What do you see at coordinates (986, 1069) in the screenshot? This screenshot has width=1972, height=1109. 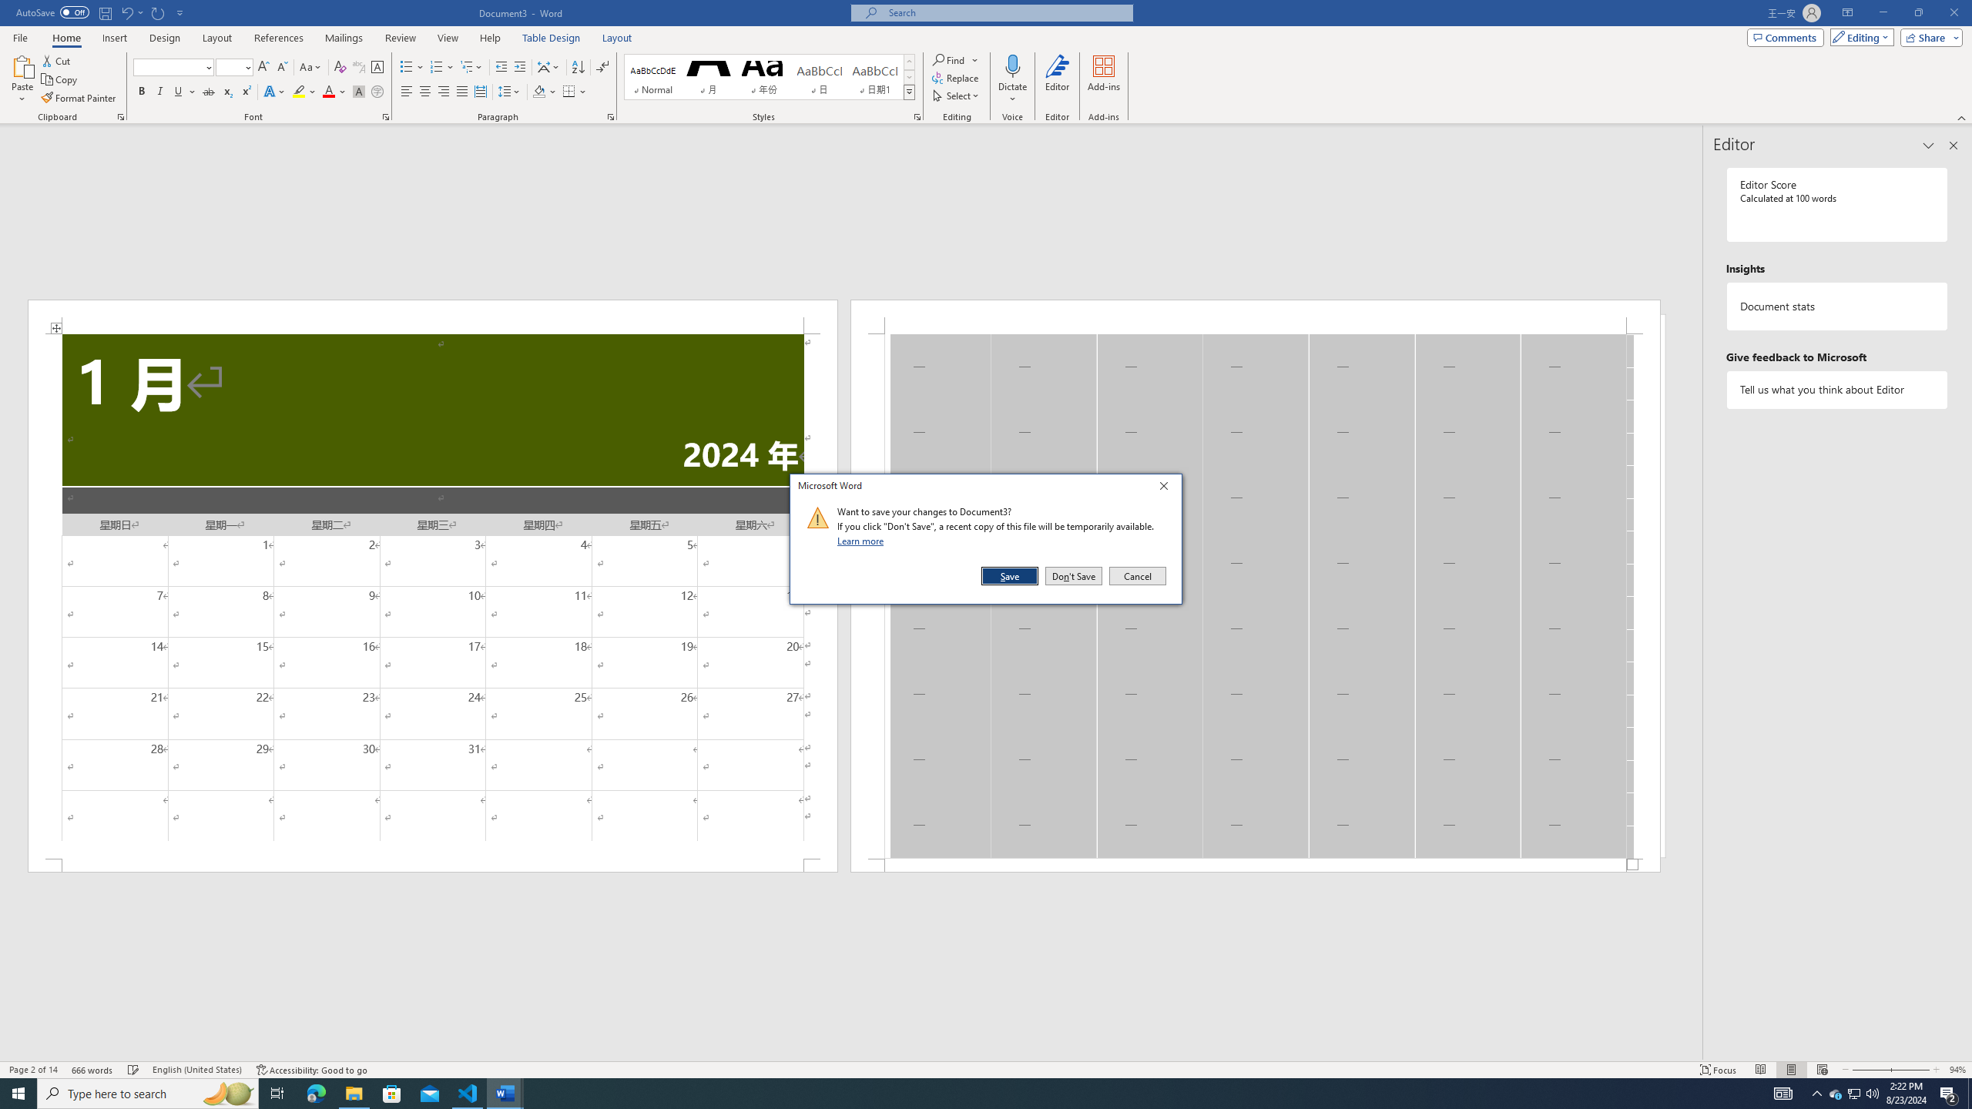 I see `Class: MsoCommandBar` at bounding box center [986, 1069].